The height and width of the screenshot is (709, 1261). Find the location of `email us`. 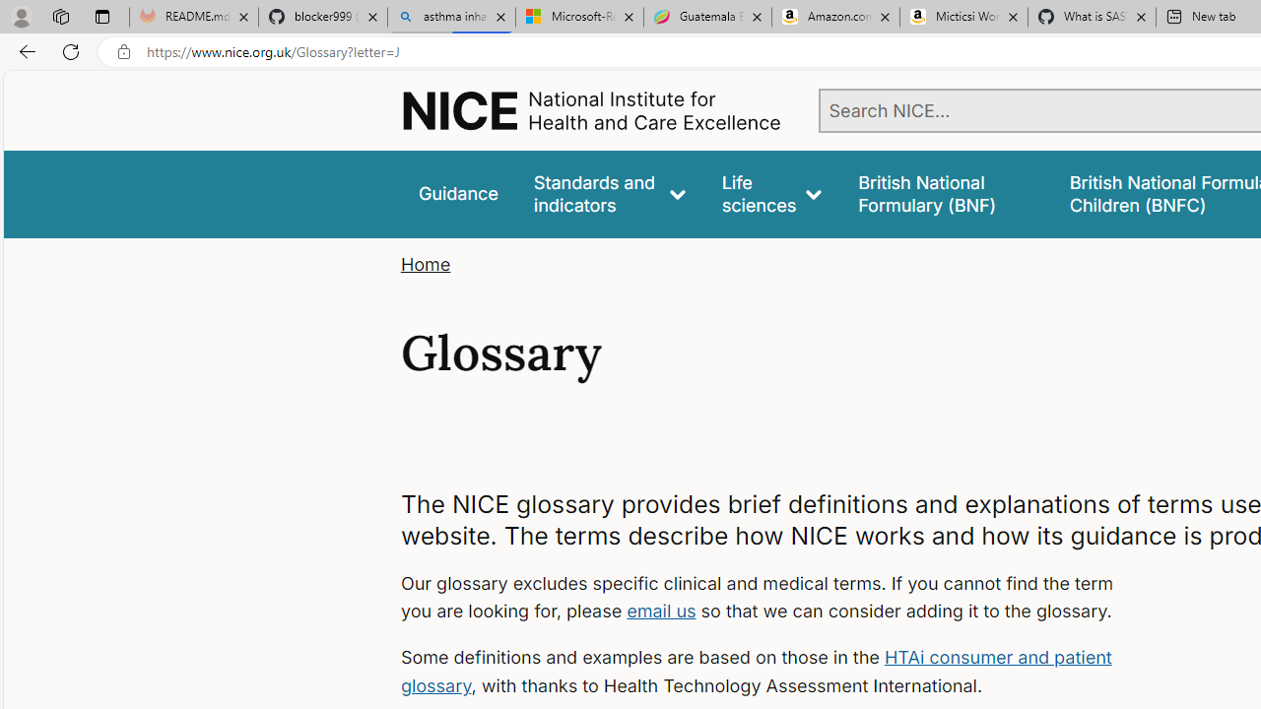

email us is located at coordinates (661, 611).